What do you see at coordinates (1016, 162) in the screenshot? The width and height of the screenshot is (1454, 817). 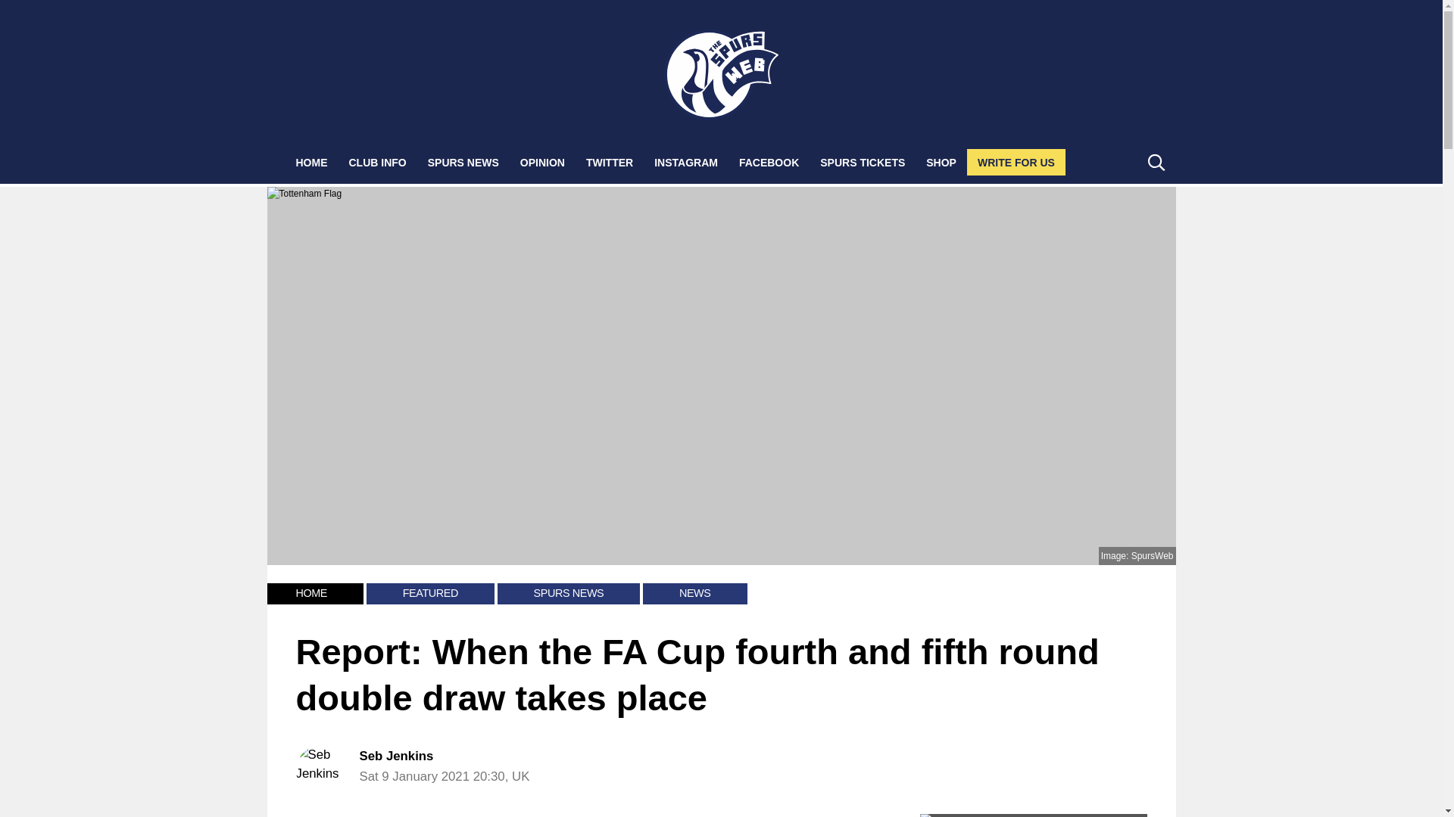 I see `WRITE FOR US` at bounding box center [1016, 162].